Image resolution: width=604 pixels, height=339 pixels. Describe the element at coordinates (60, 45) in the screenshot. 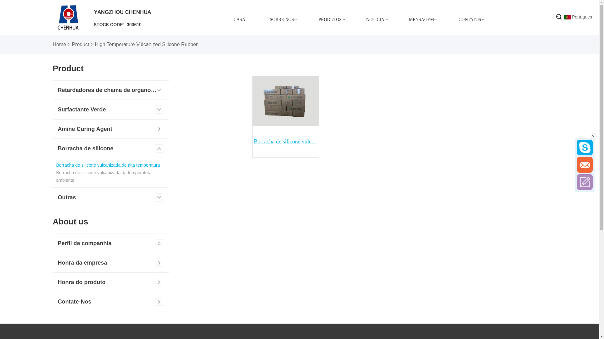

I see `Home` at that location.